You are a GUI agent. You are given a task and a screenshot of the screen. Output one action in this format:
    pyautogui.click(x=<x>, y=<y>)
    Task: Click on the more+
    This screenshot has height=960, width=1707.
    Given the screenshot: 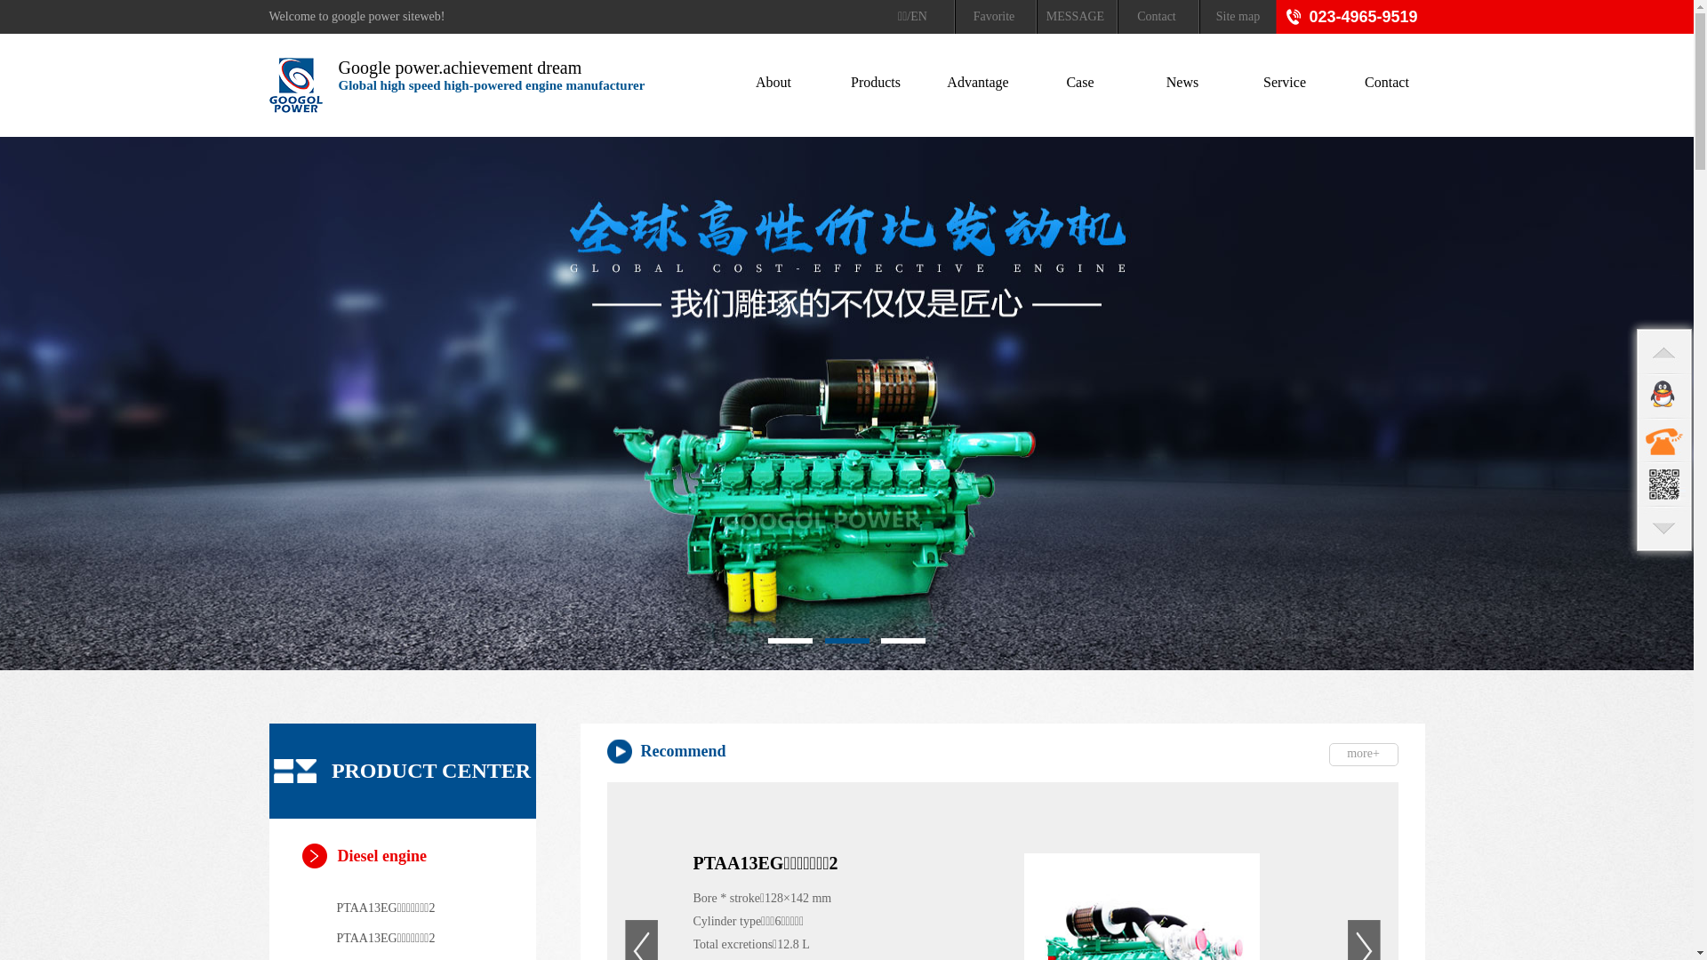 What is the action you would take?
    pyautogui.click(x=1363, y=755)
    